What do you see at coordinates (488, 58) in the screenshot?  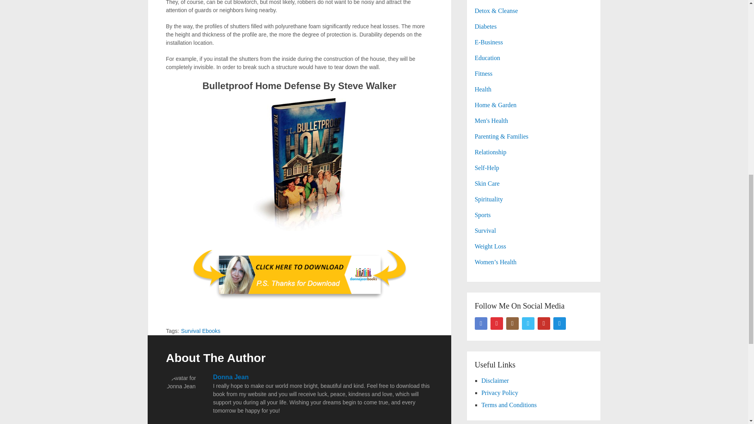 I see `Education` at bounding box center [488, 58].